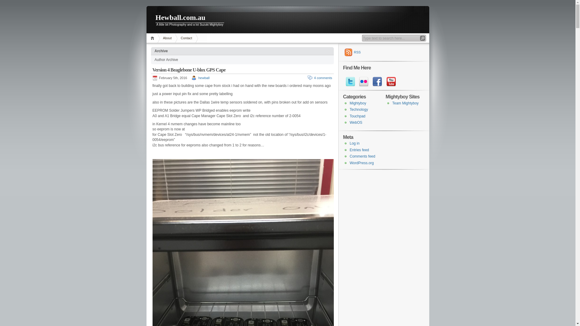  What do you see at coordinates (359, 150) in the screenshot?
I see `Entries feed` at bounding box center [359, 150].